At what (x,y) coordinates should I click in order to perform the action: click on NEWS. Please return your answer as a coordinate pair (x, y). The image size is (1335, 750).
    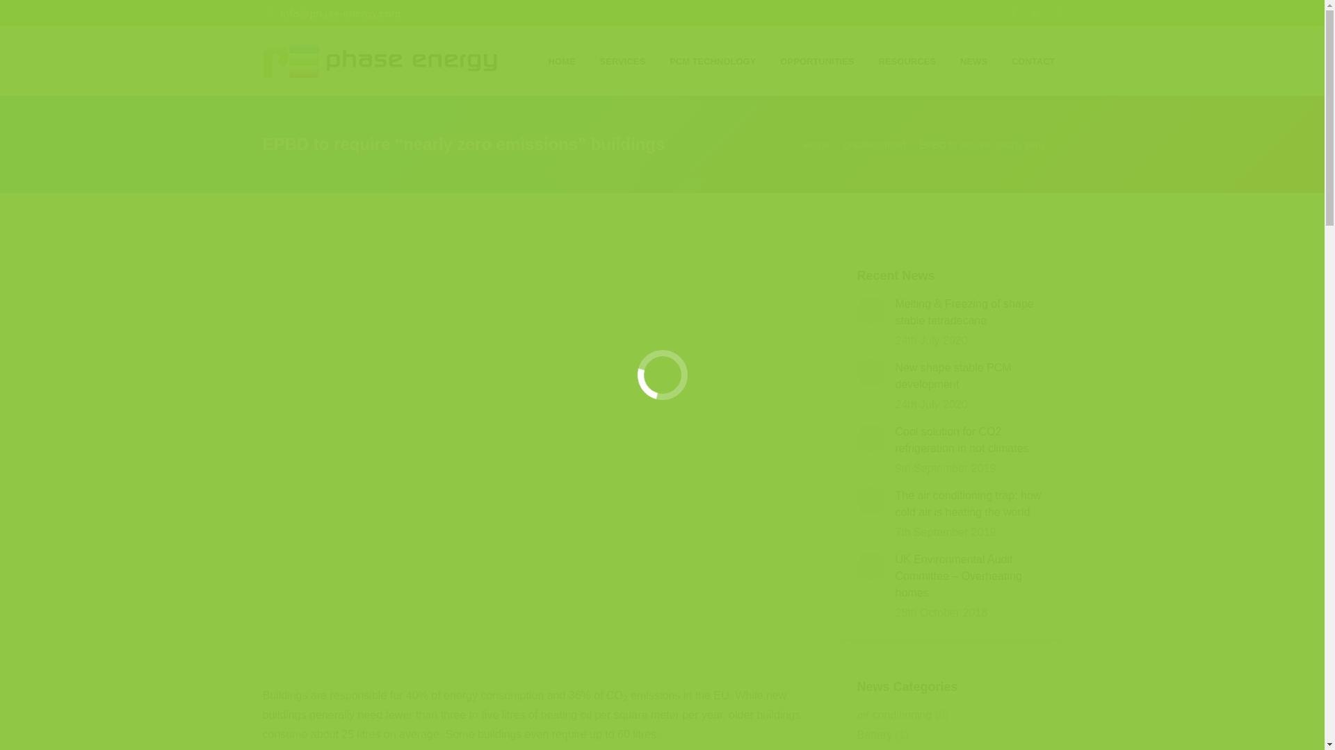
    Looking at the image, I should click on (972, 56).